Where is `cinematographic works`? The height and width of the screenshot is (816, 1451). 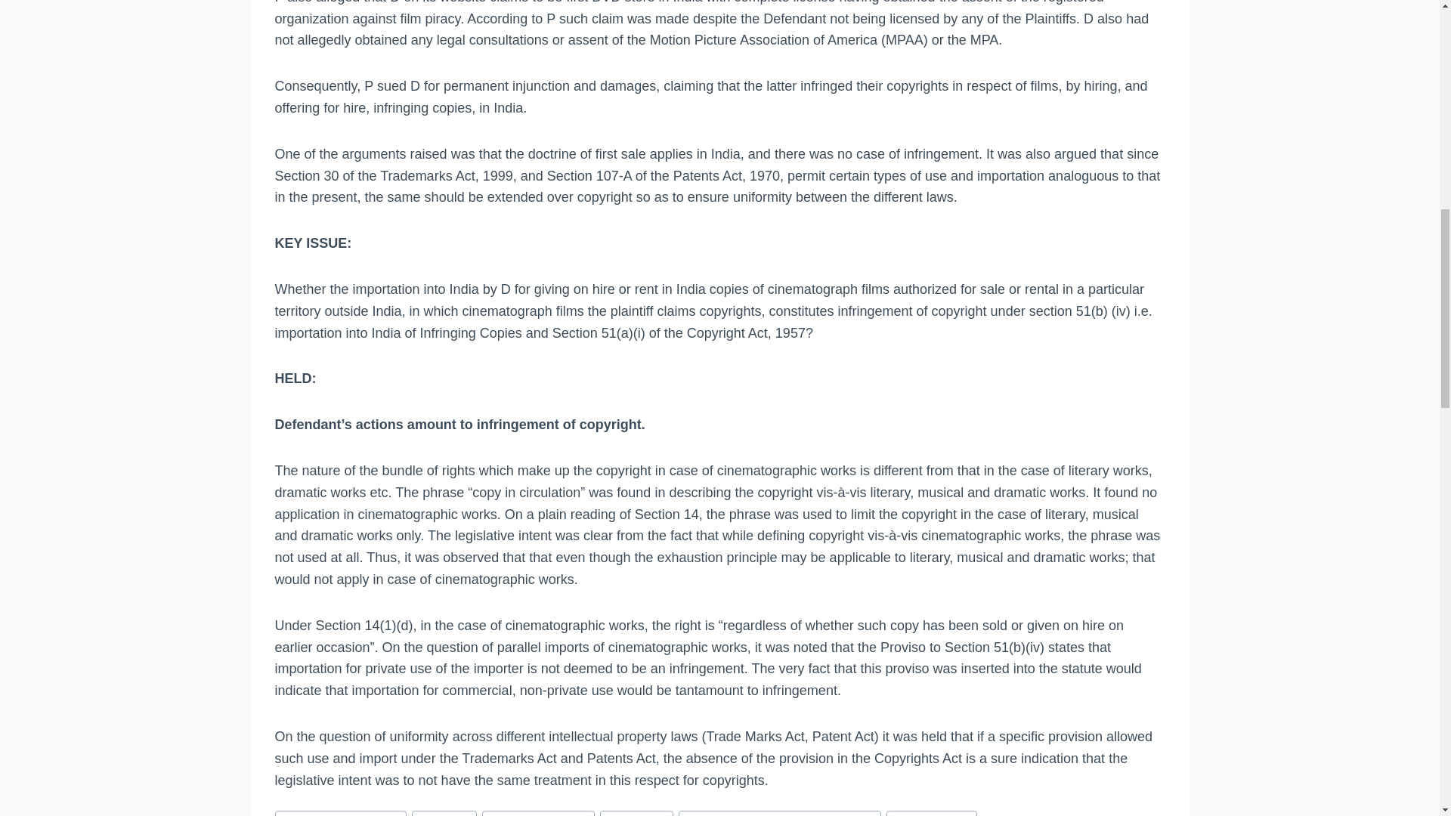 cinematographic works is located at coordinates (340, 813).